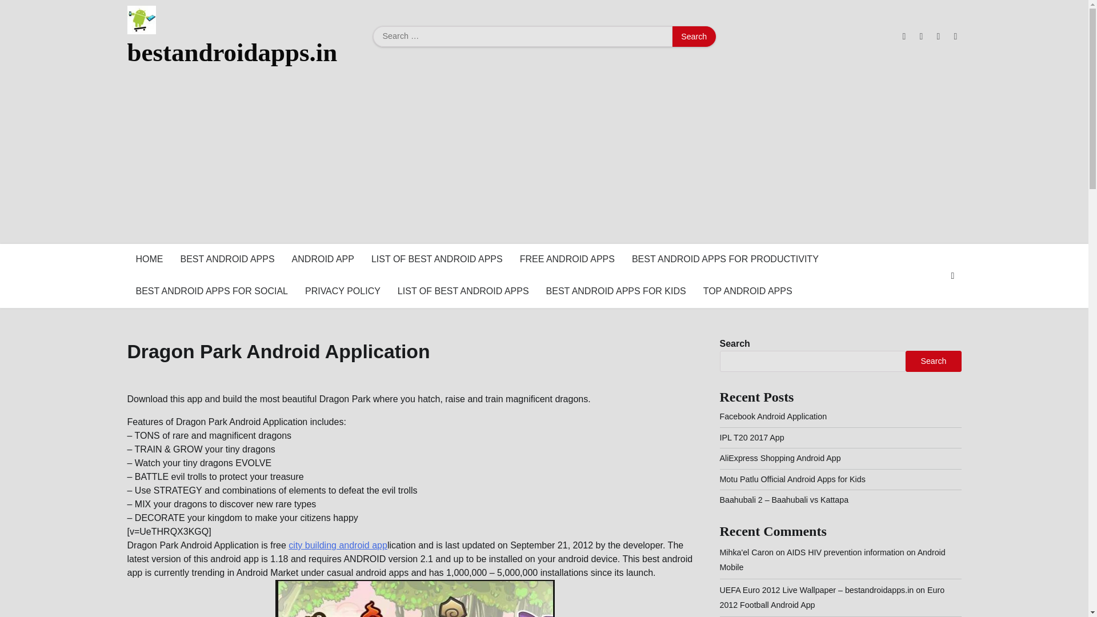  What do you see at coordinates (211, 291) in the screenshot?
I see `BEST ANDROID APPS FOR SOCIAL` at bounding box center [211, 291].